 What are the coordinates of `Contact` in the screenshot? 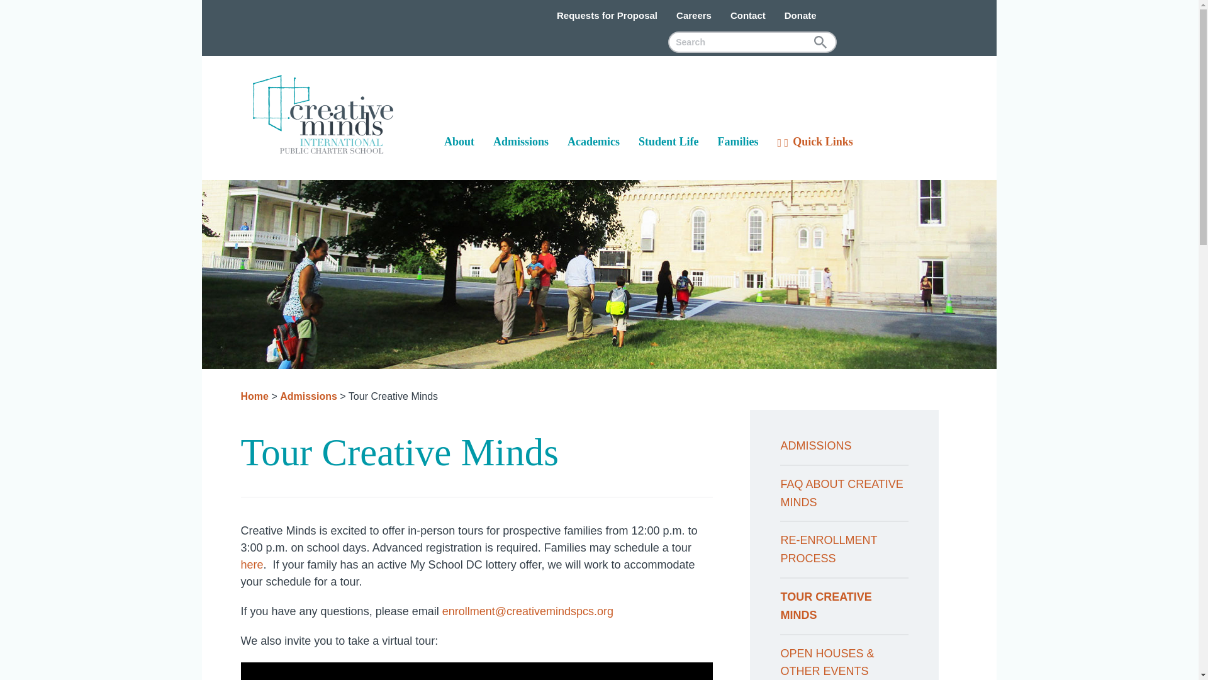 It's located at (748, 15).